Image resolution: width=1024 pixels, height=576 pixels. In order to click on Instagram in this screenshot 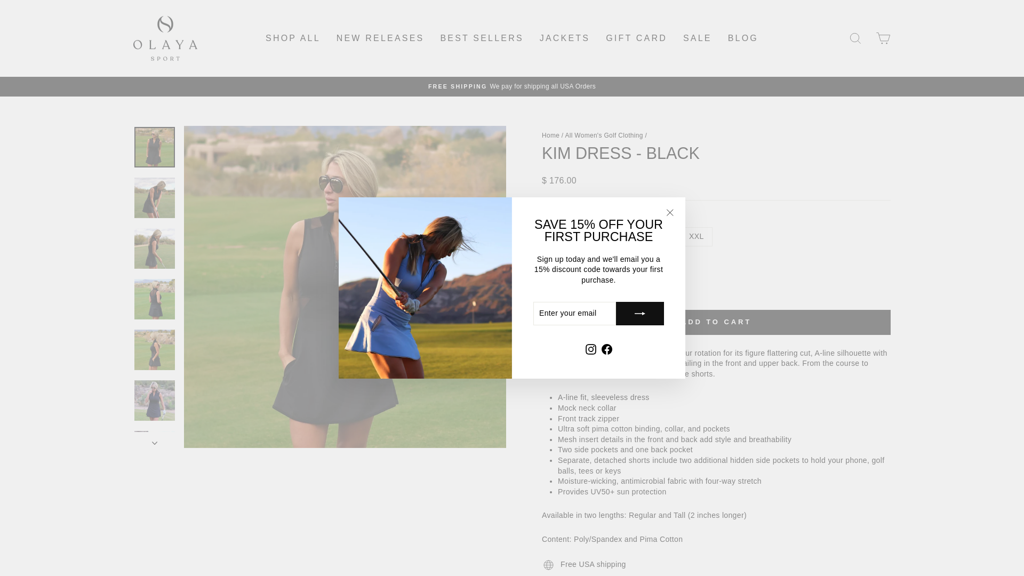, I will do `click(590, 349)`.